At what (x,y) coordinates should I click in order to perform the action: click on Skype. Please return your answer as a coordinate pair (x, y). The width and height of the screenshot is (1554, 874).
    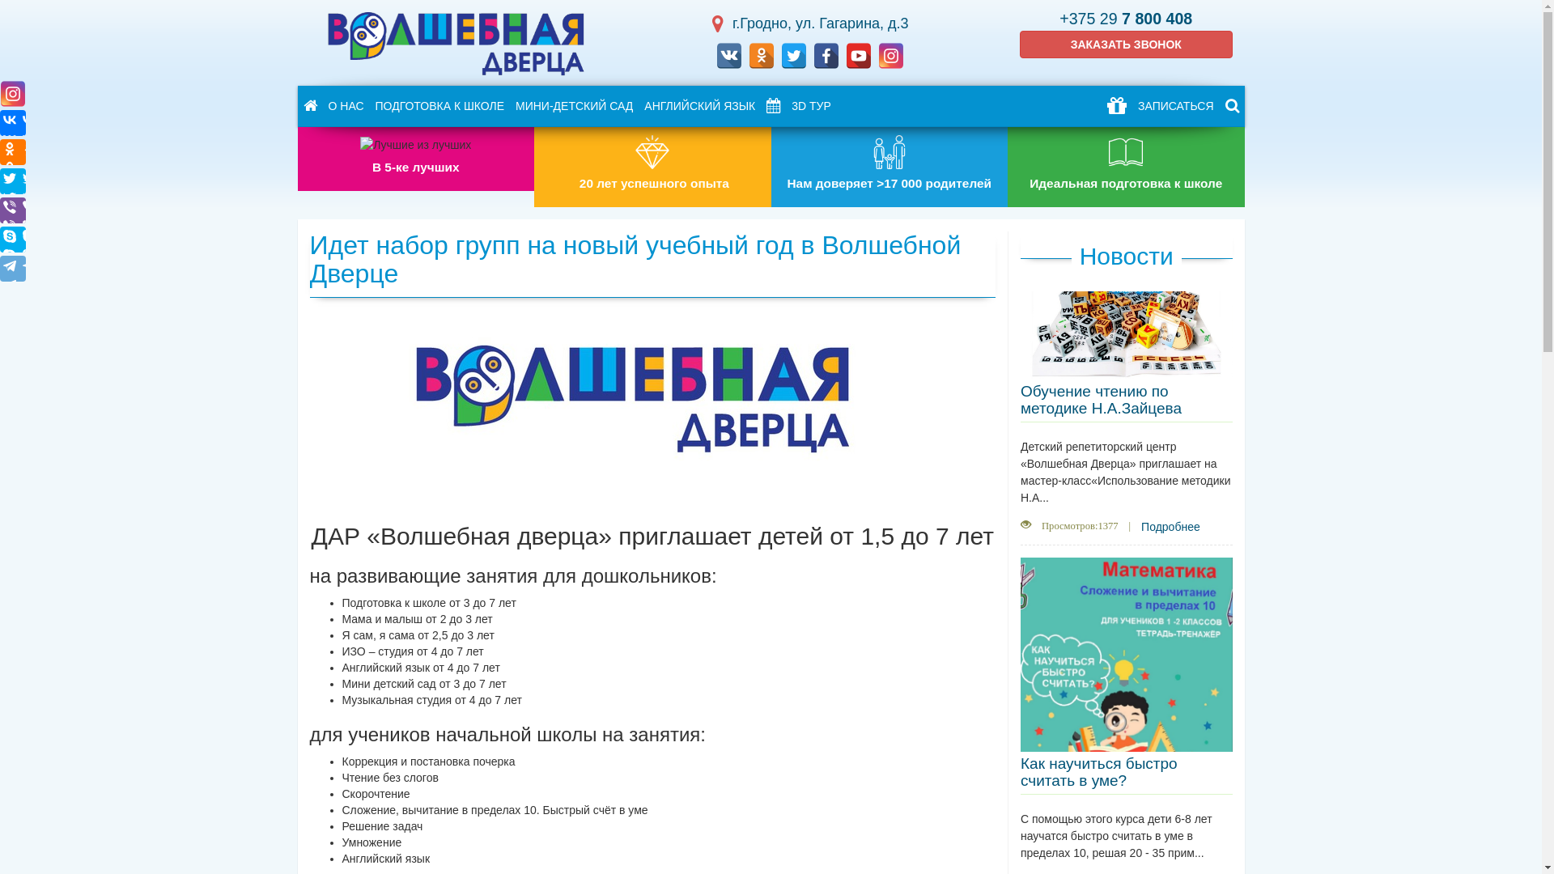
    Looking at the image, I should click on (13, 240).